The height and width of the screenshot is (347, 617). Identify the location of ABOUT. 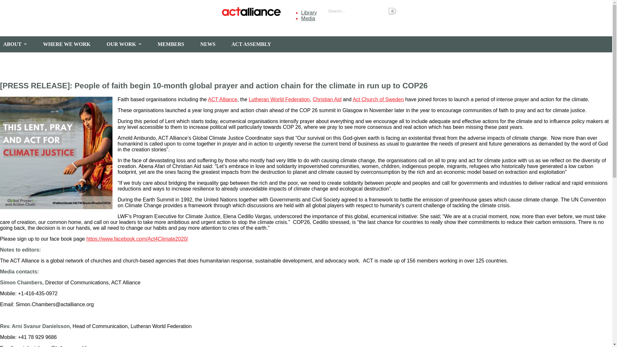
(20, 44).